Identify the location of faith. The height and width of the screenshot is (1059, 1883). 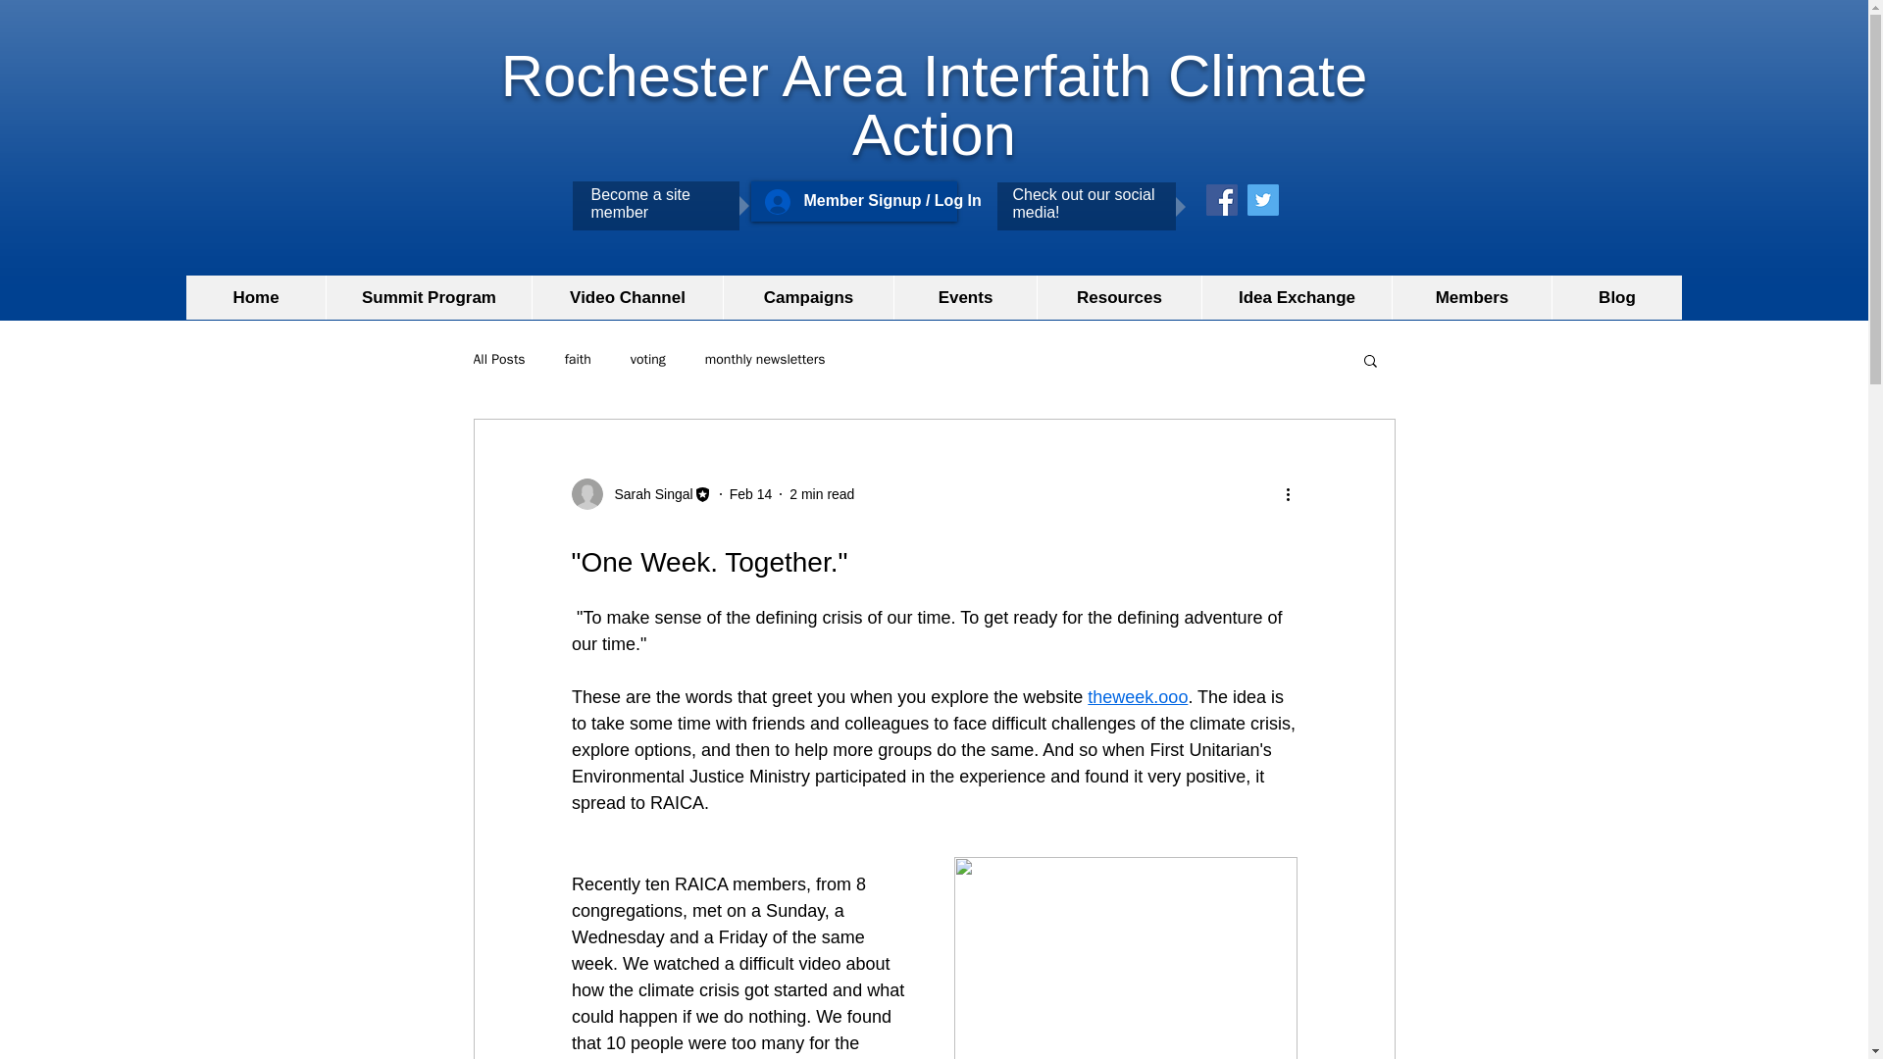
(578, 359).